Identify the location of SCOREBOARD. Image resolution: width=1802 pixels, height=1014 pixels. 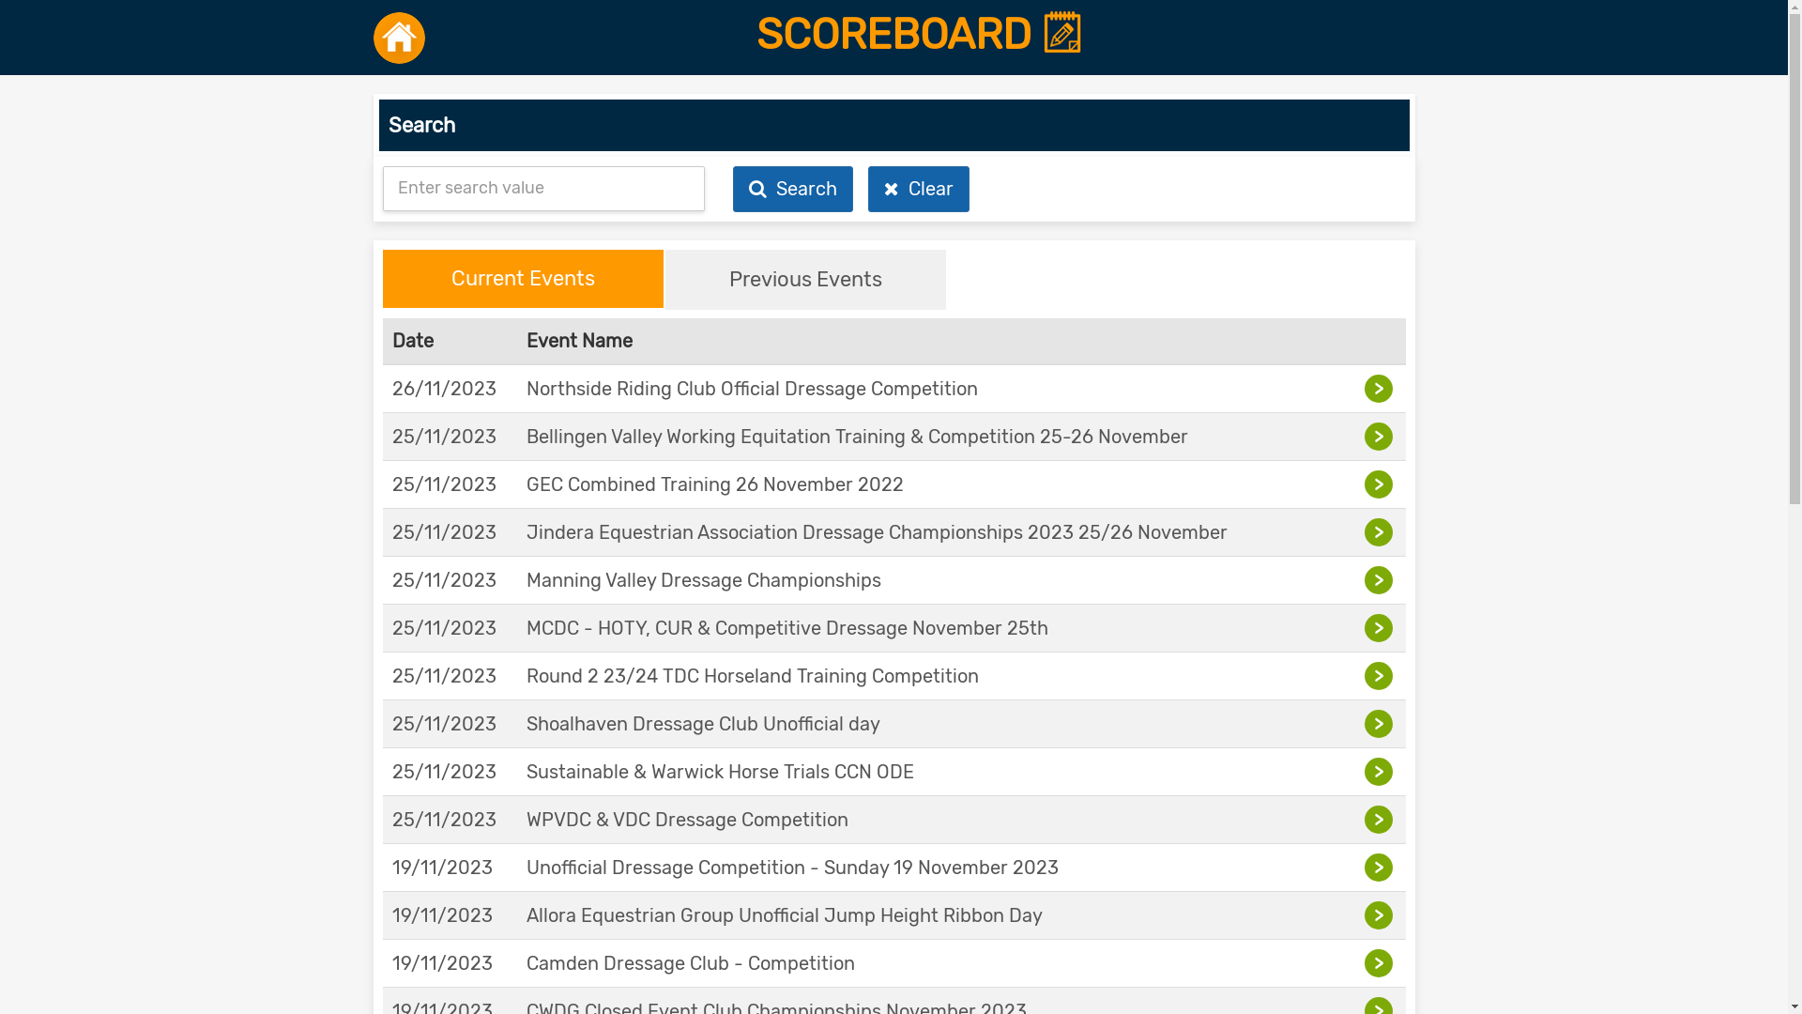
(920, 35).